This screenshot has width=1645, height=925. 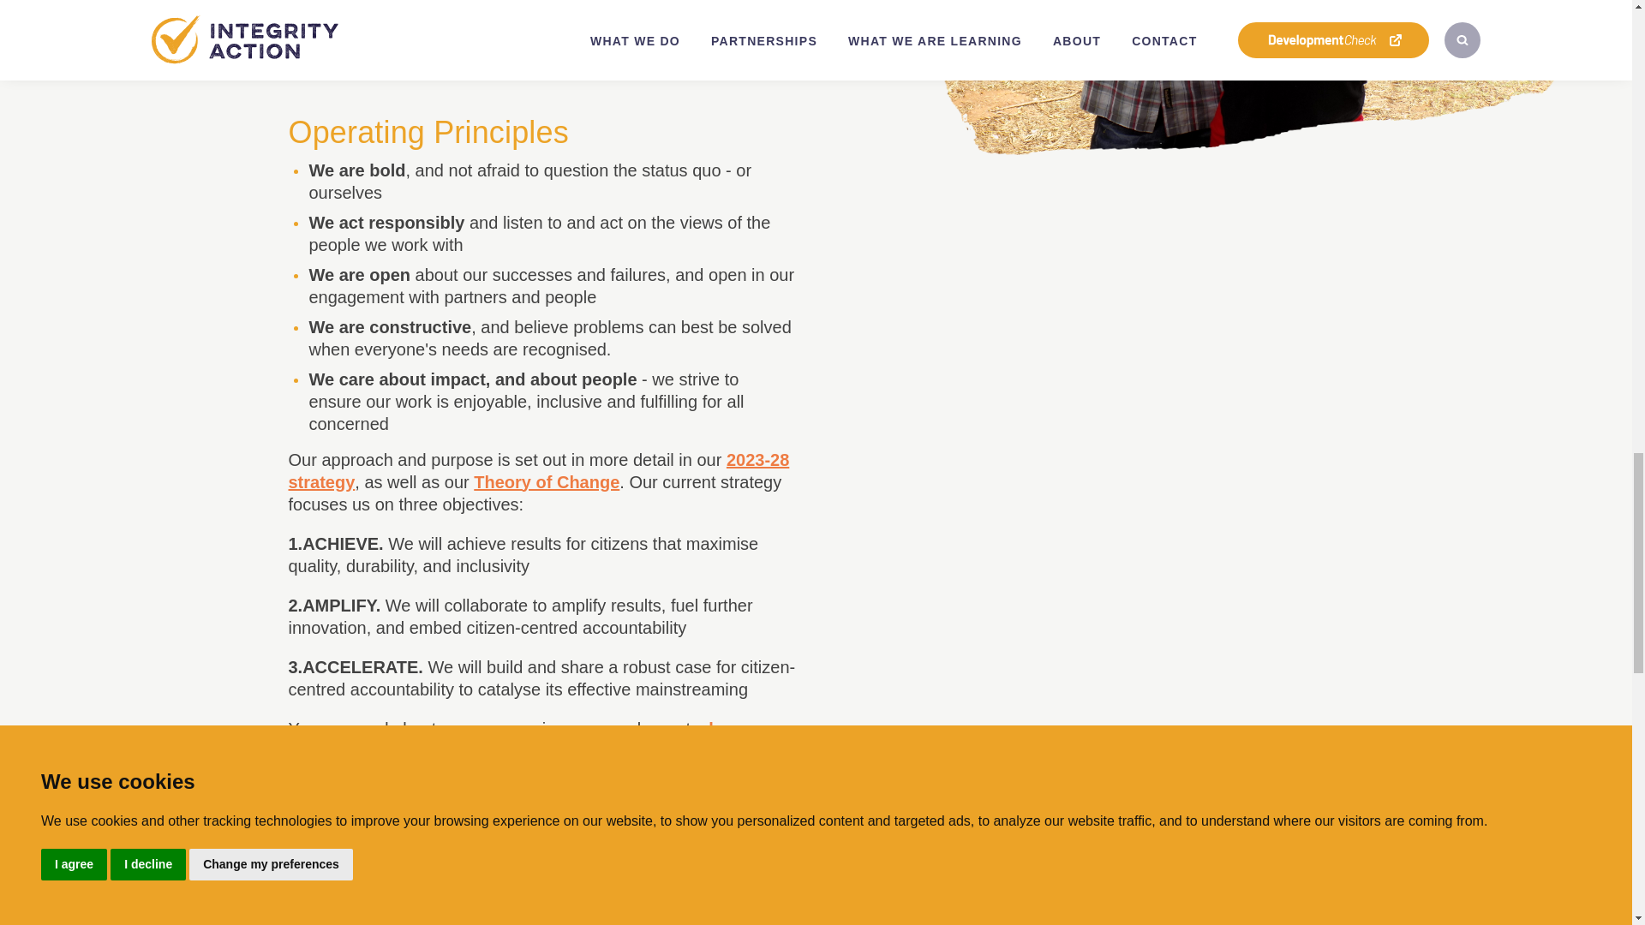 I want to click on Theory of Change, so click(x=547, y=481).